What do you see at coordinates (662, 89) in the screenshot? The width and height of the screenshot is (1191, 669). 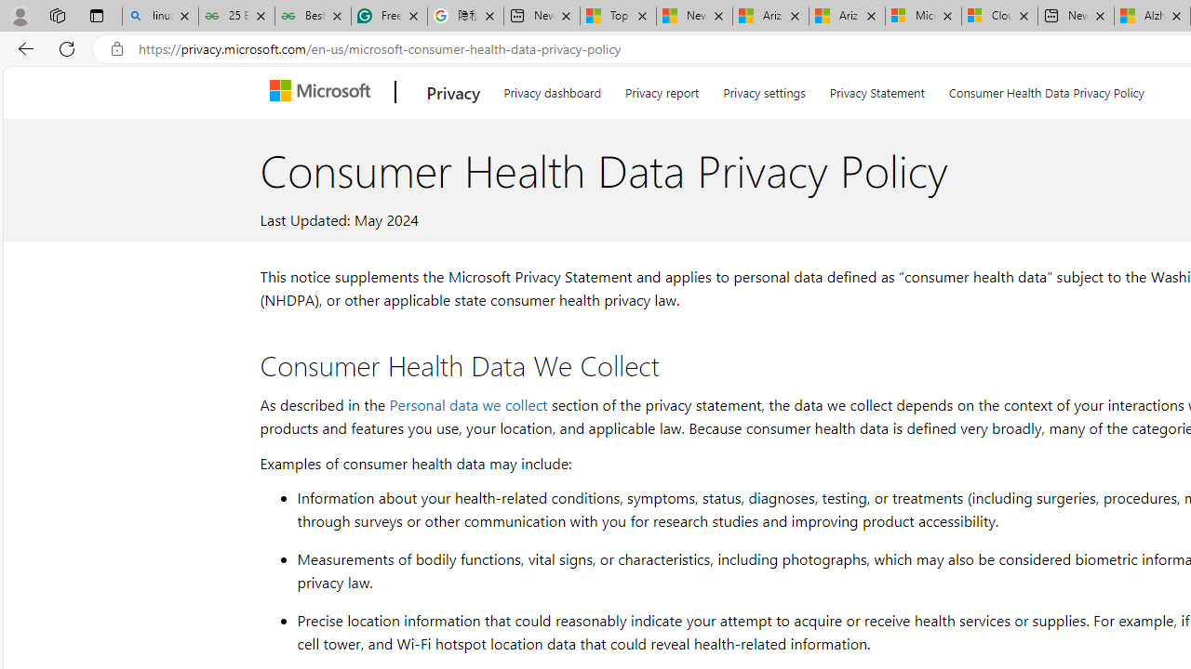 I see `Privacy report` at bounding box center [662, 89].